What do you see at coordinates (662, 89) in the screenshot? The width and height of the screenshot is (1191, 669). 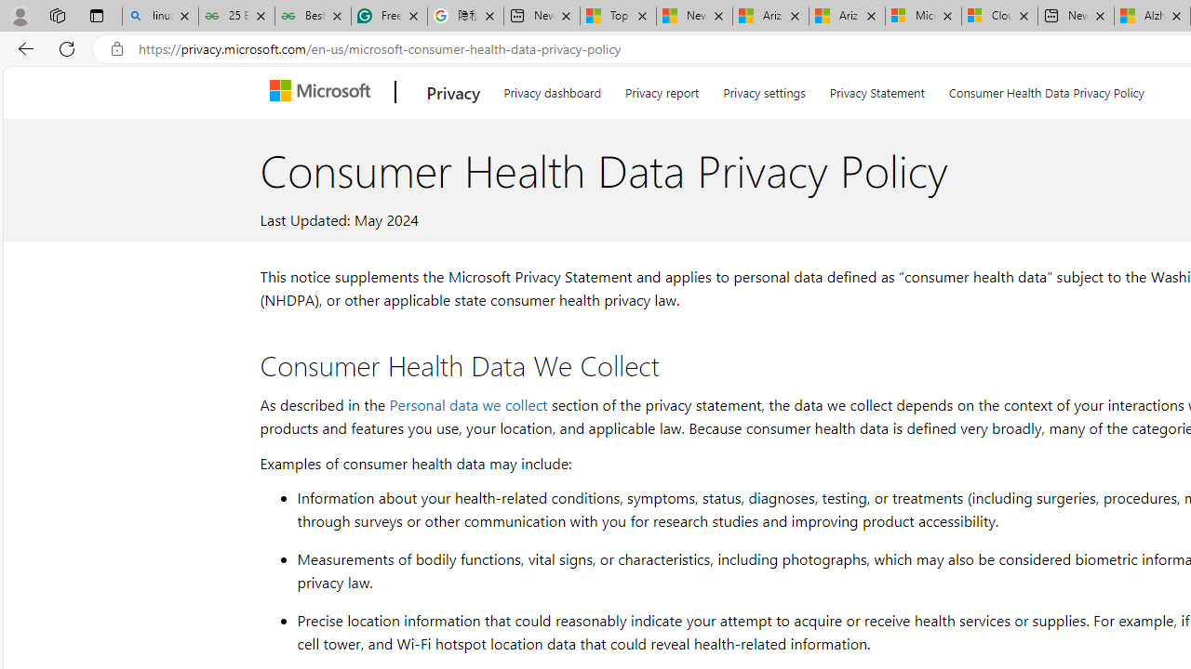 I see `Privacy report` at bounding box center [662, 89].